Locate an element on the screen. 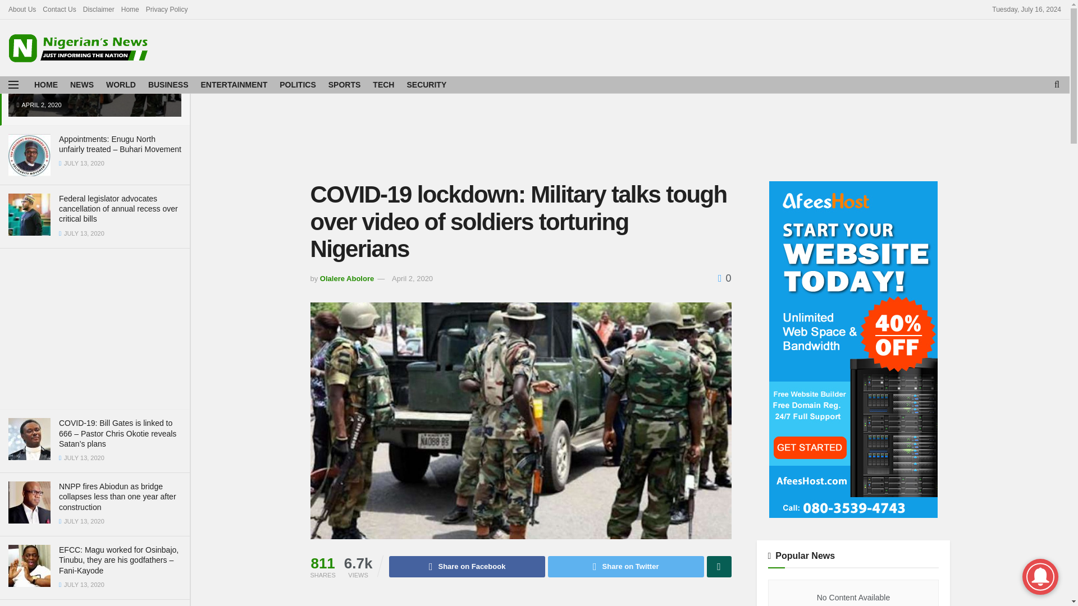 The height and width of the screenshot is (606, 1078). Advertisement is located at coordinates (94, 327).